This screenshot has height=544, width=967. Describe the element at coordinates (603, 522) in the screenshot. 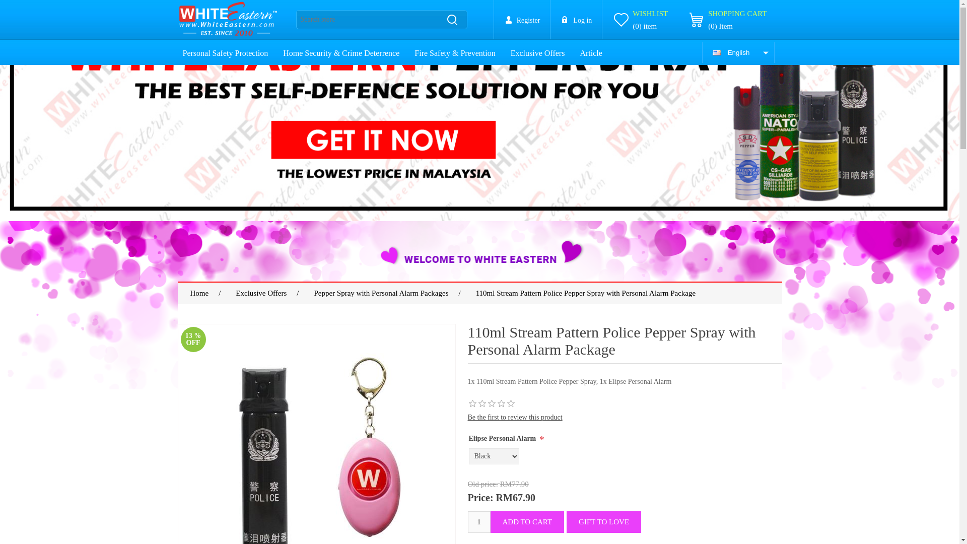

I see `Gift To Love` at that location.